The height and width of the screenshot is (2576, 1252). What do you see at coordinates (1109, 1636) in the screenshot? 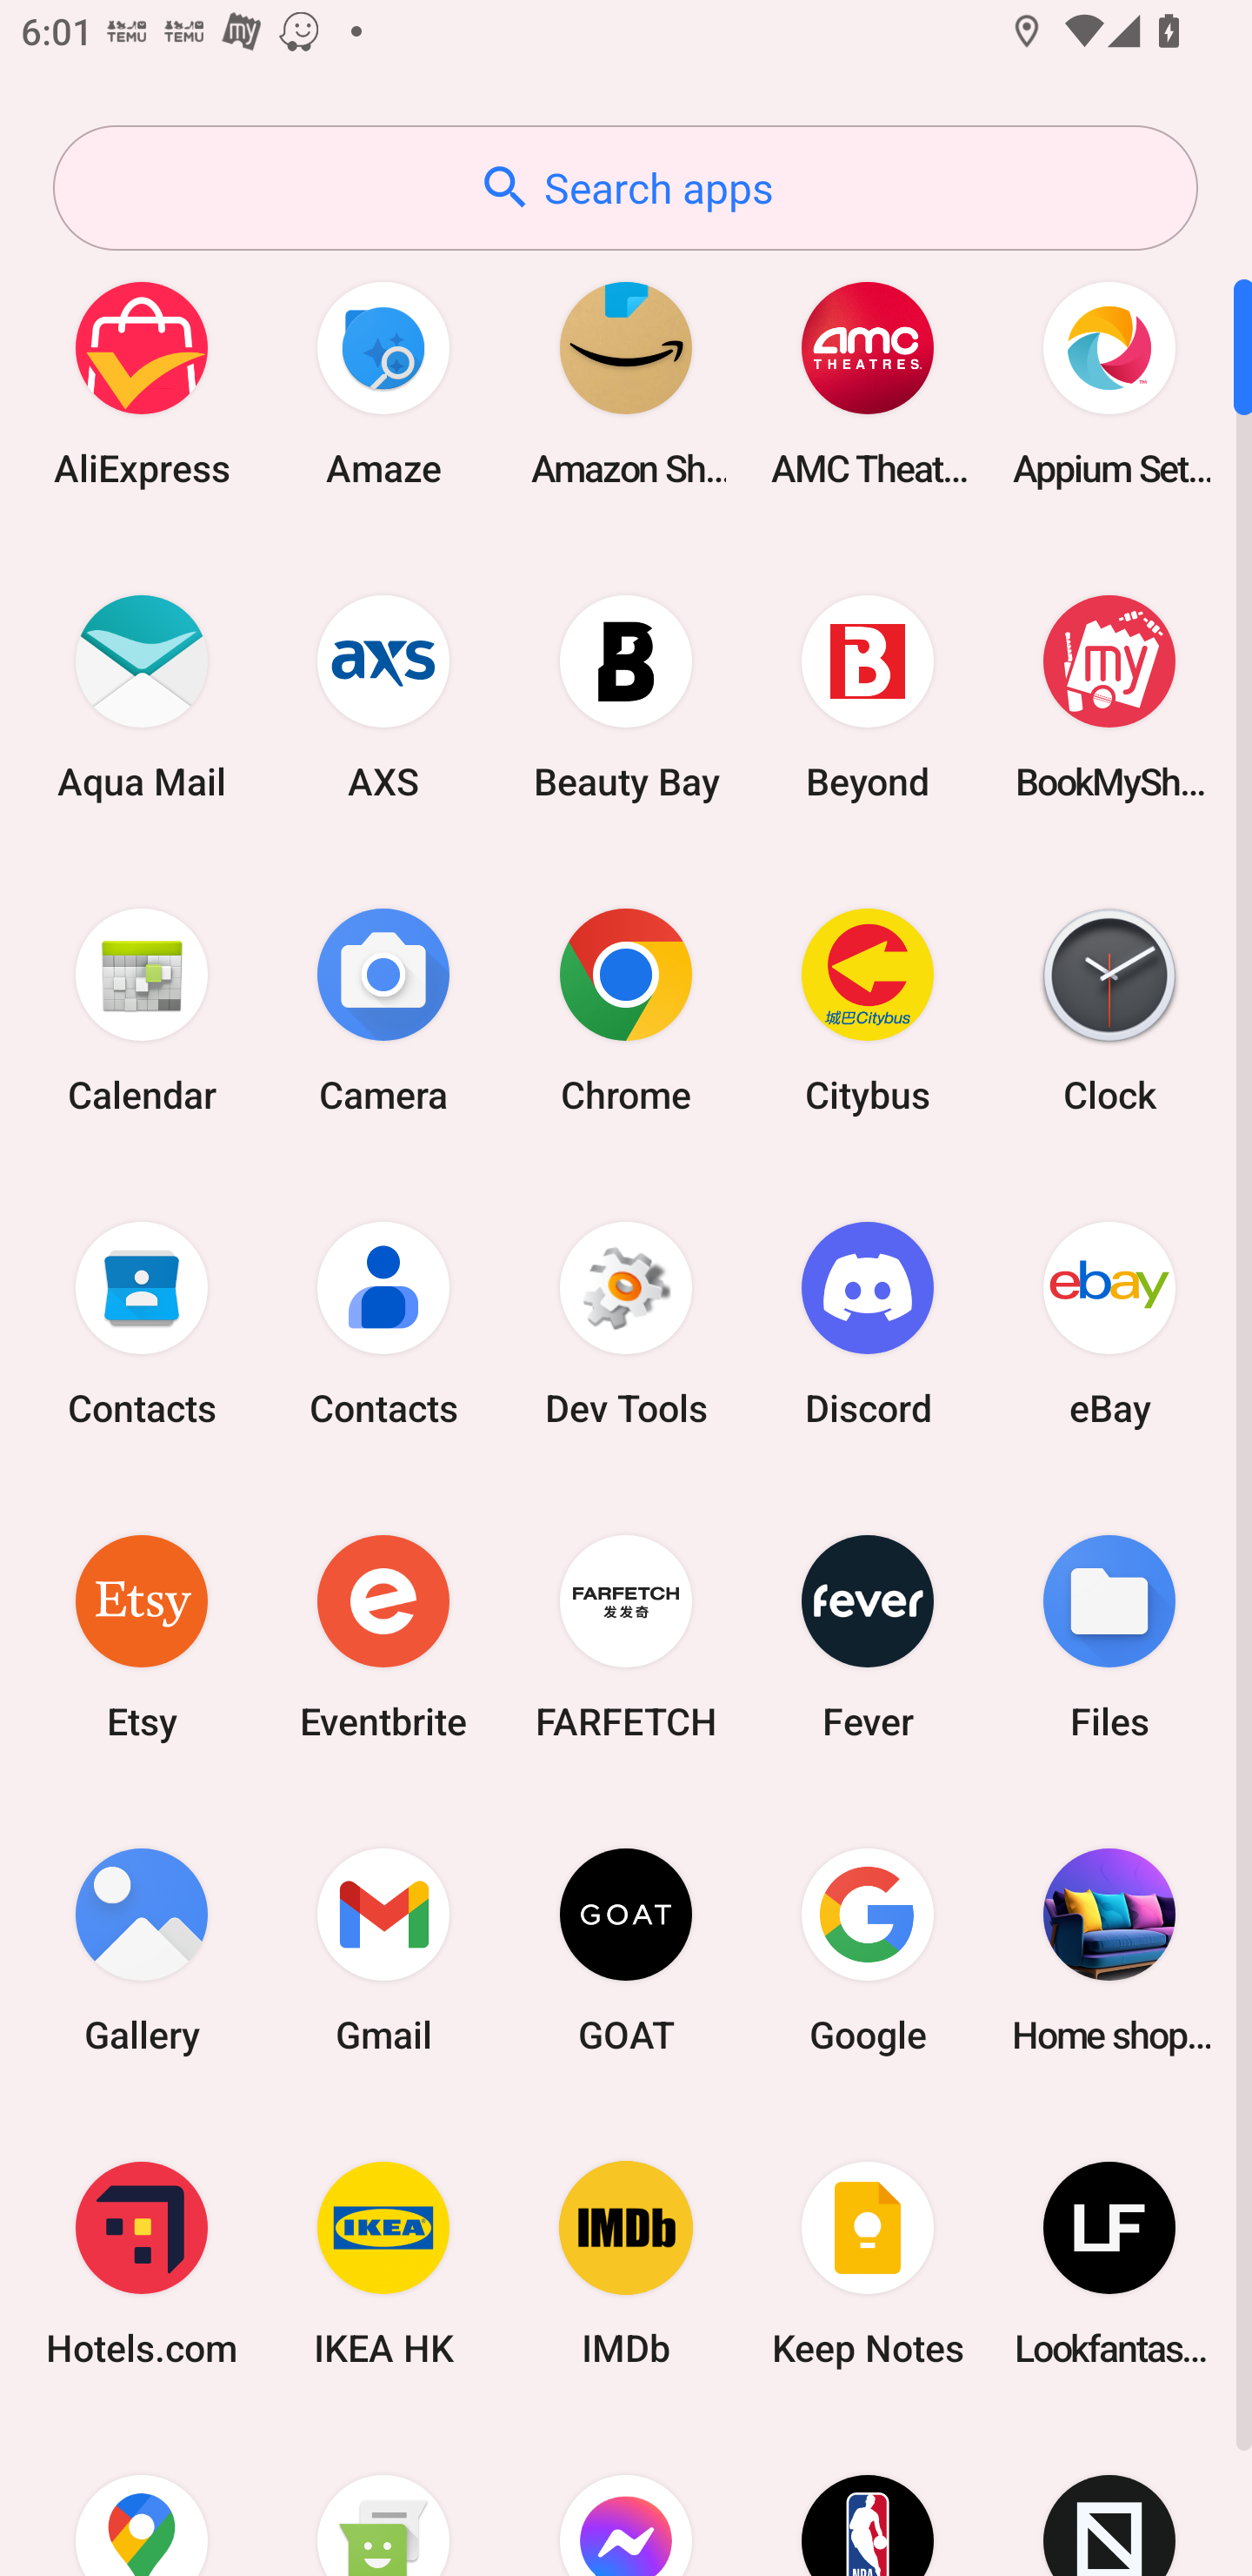
I see `Files` at bounding box center [1109, 1636].